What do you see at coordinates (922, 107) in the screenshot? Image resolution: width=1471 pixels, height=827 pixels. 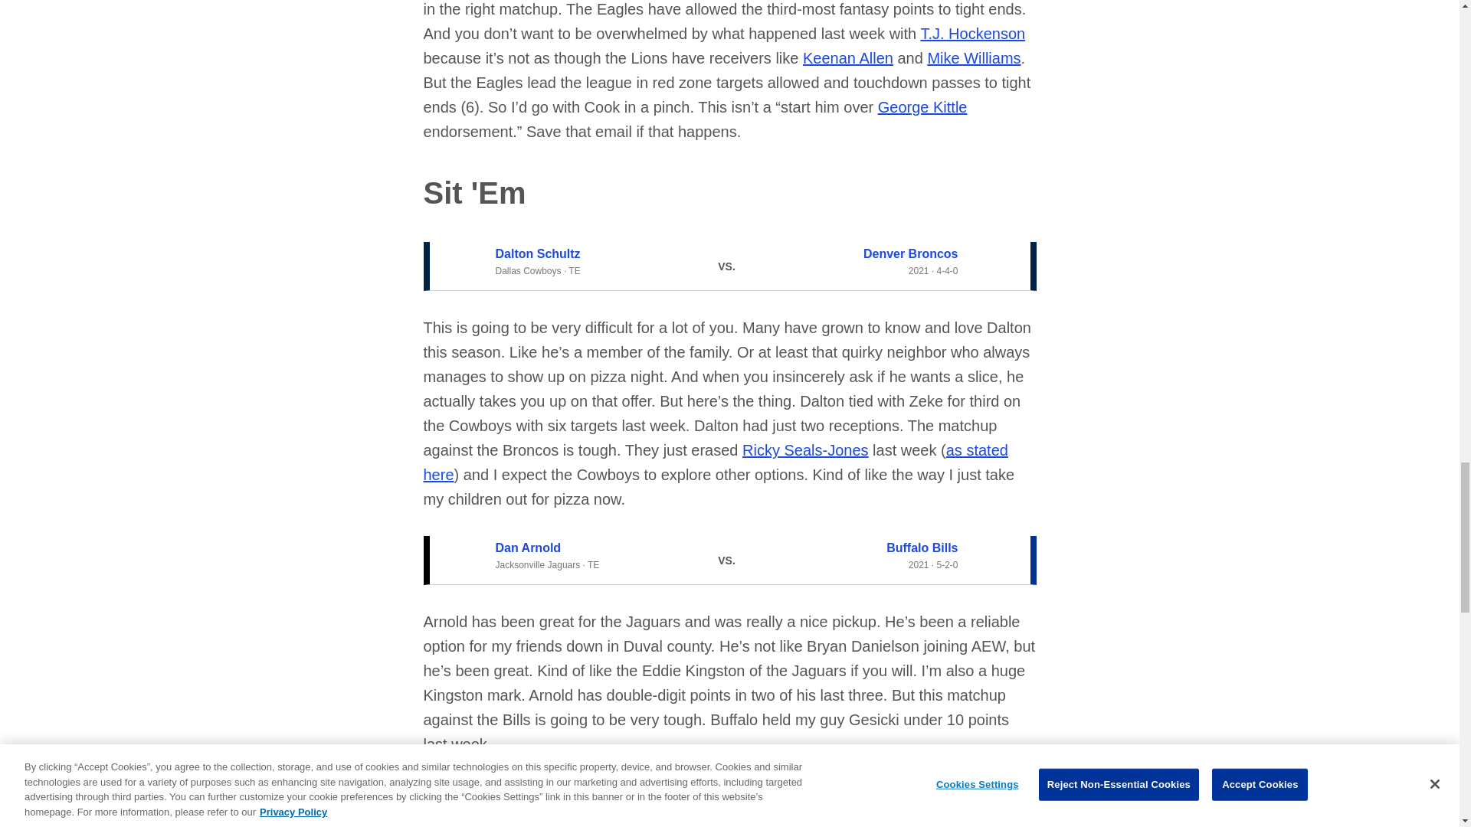 I see `George Kittle` at bounding box center [922, 107].